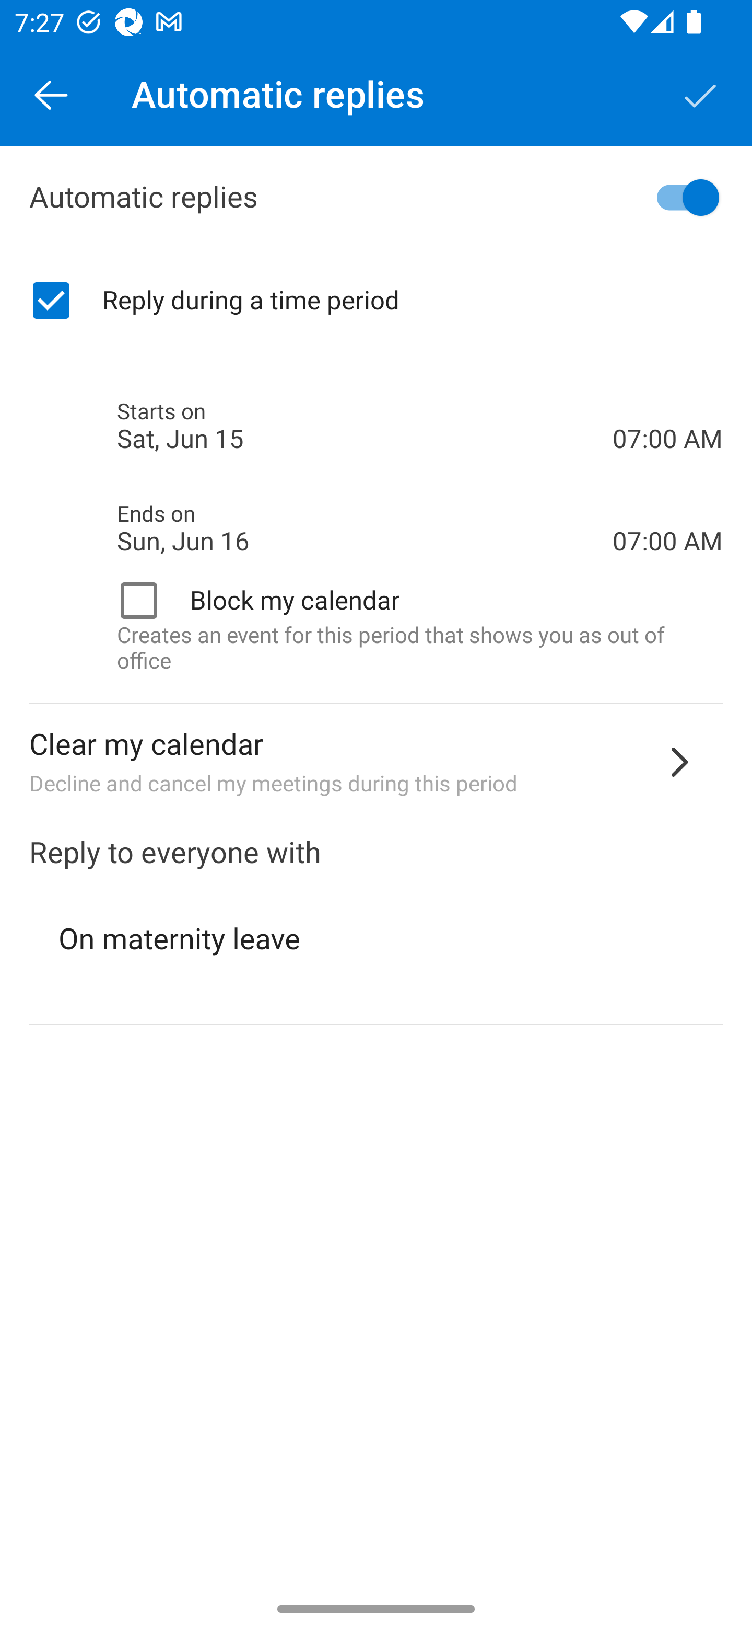 The width and height of the screenshot is (752, 1631). What do you see at coordinates (376, 301) in the screenshot?
I see `Reply during a time period` at bounding box center [376, 301].